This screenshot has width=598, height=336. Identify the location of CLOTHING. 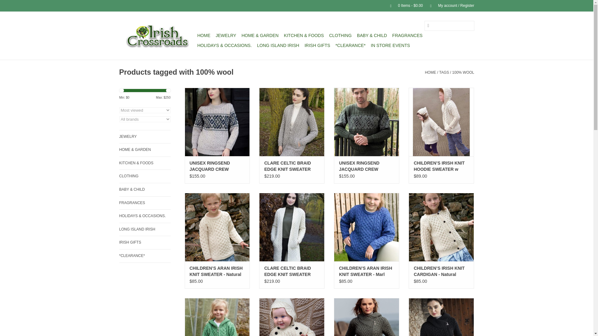
(340, 35).